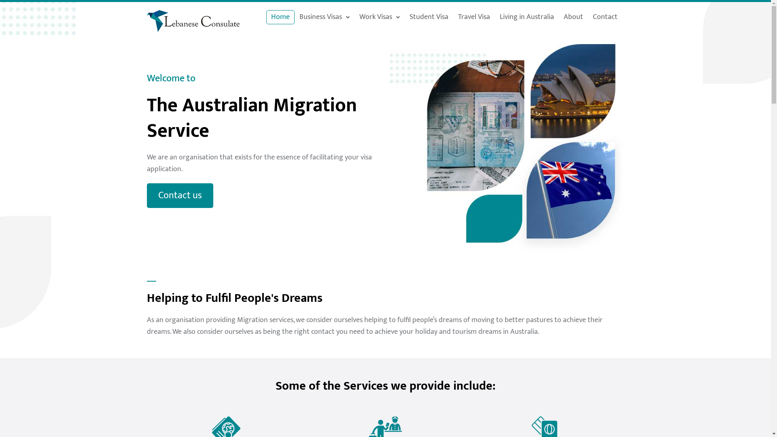 This screenshot has height=437, width=777. What do you see at coordinates (380, 17) in the screenshot?
I see `Work Visas` at bounding box center [380, 17].